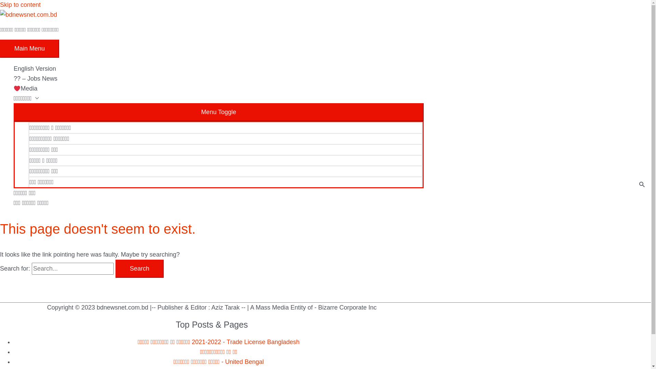 Image resolution: width=656 pixels, height=369 pixels. Describe the element at coordinates (20, 5) in the screenshot. I see `Skip to content` at that location.